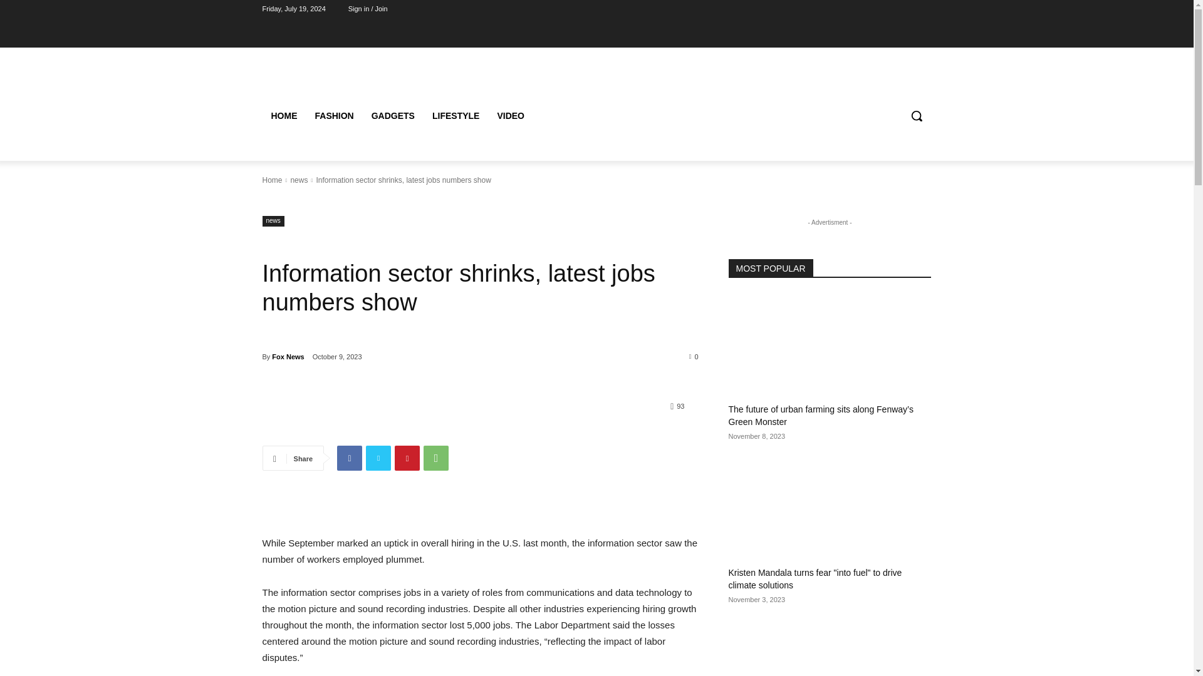  What do you see at coordinates (273, 220) in the screenshot?
I see `news` at bounding box center [273, 220].